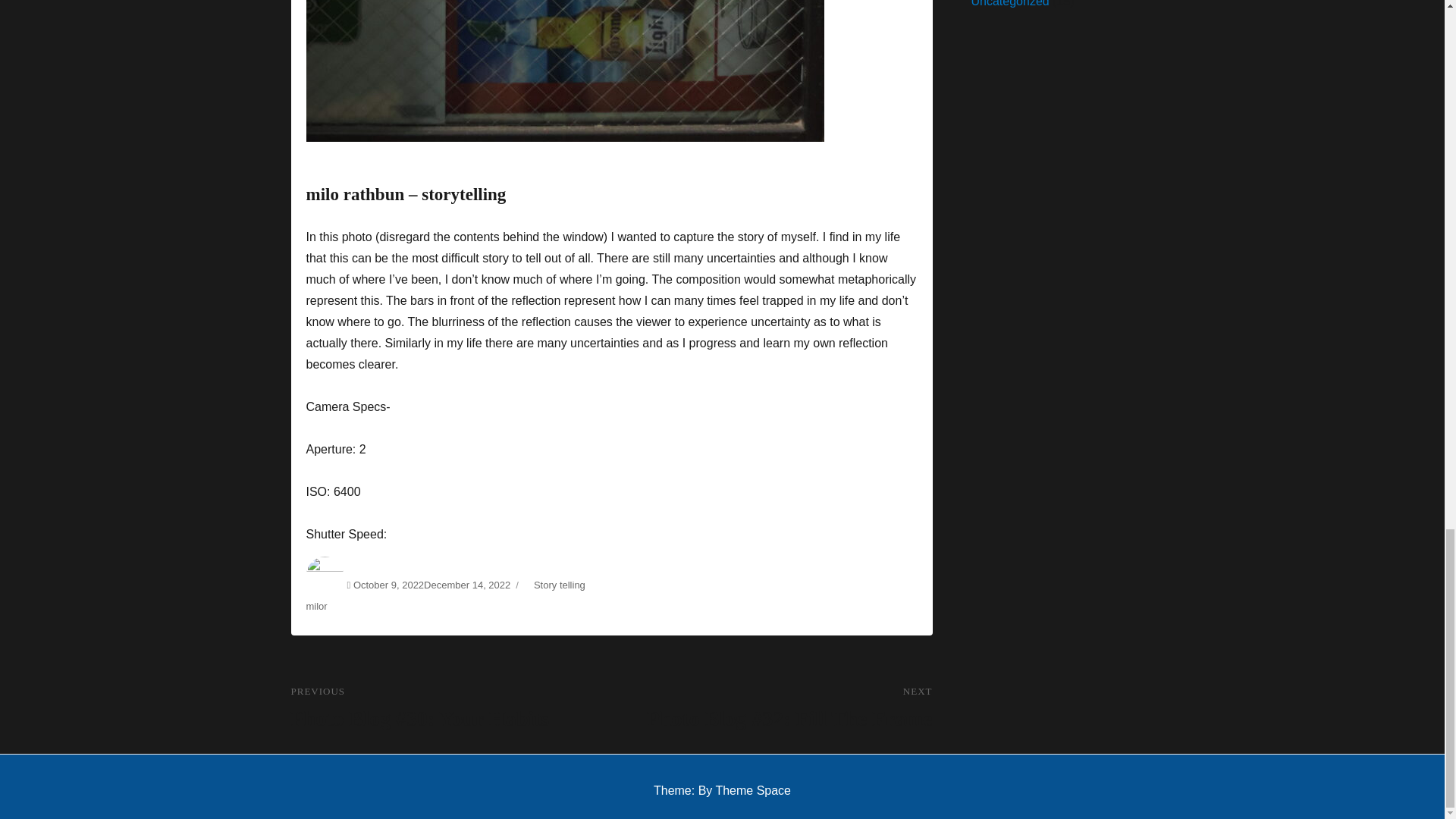 Image resolution: width=1456 pixels, height=819 pixels. I want to click on Theme: By Theme Space, so click(722, 790).